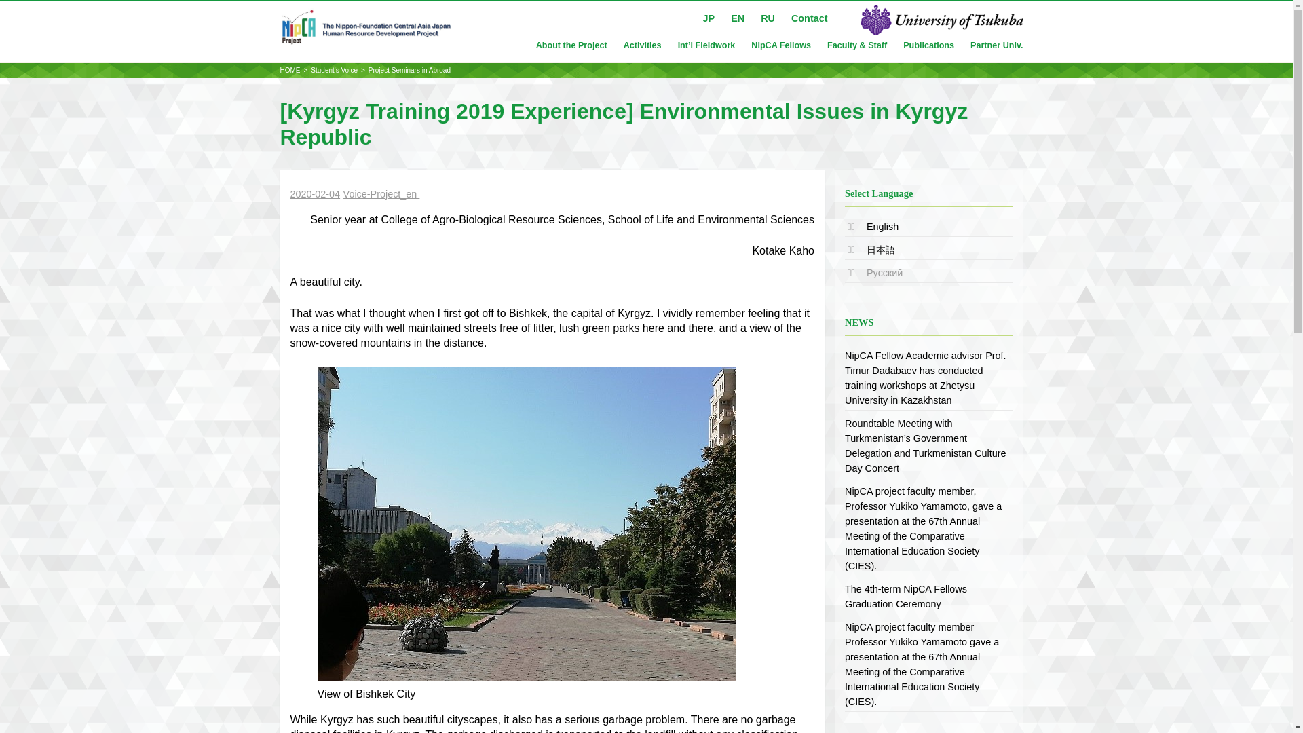 Image resolution: width=1303 pixels, height=733 pixels. I want to click on Publications, so click(928, 45).